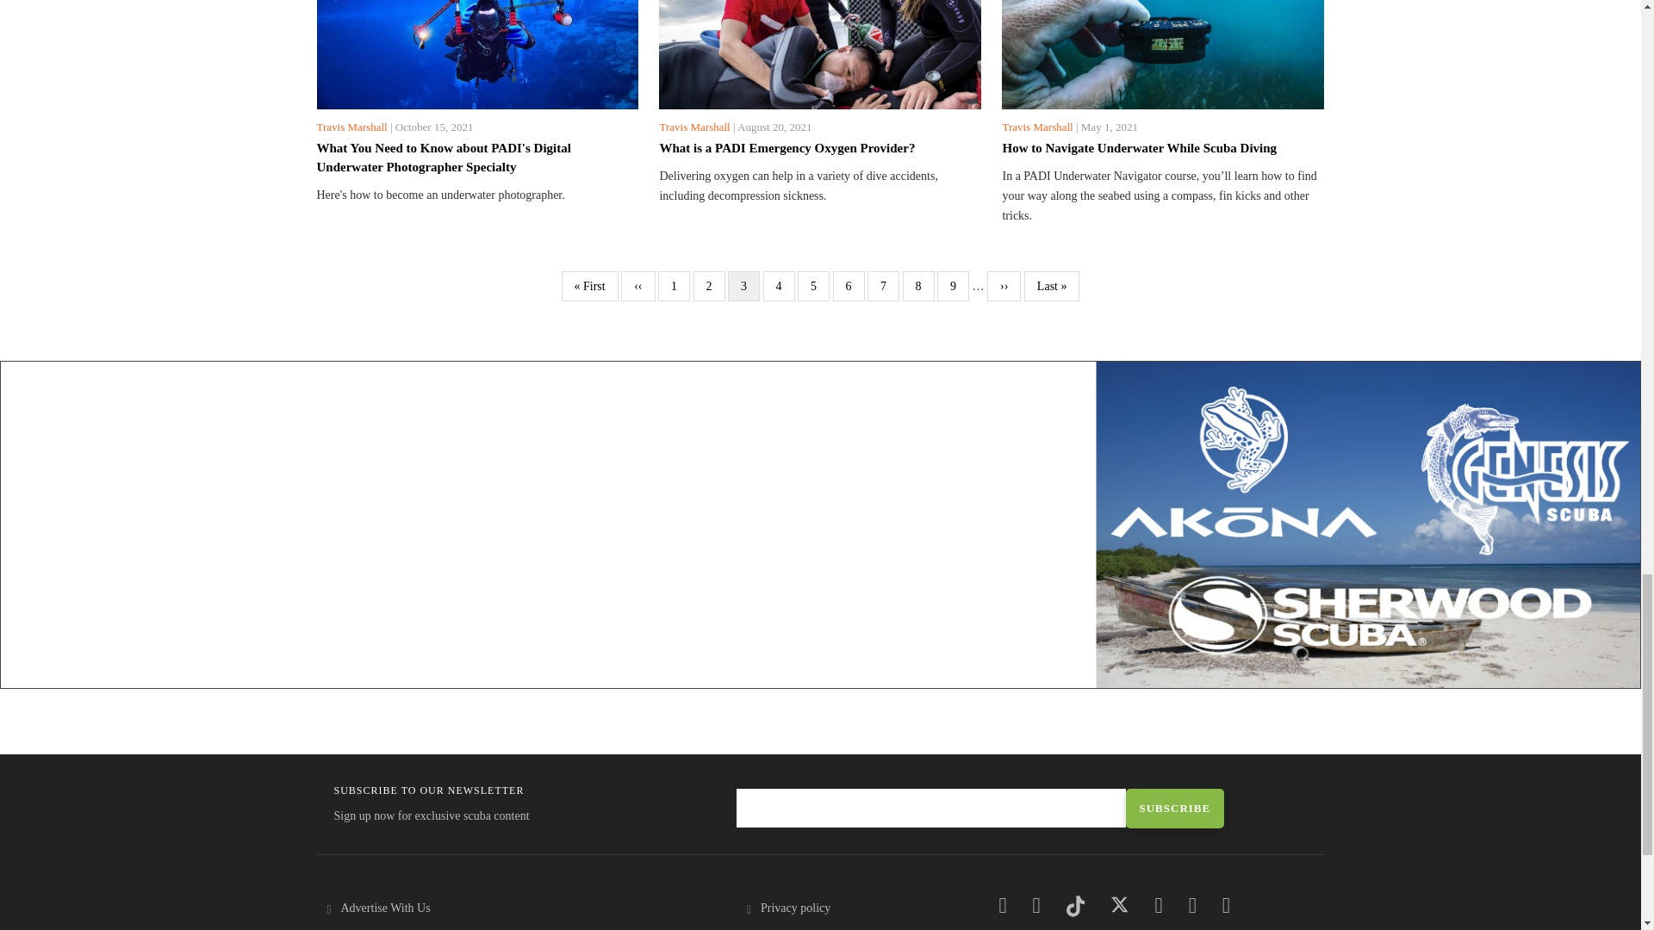  What do you see at coordinates (883, 286) in the screenshot?
I see `Go to page 7` at bounding box center [883, 286].